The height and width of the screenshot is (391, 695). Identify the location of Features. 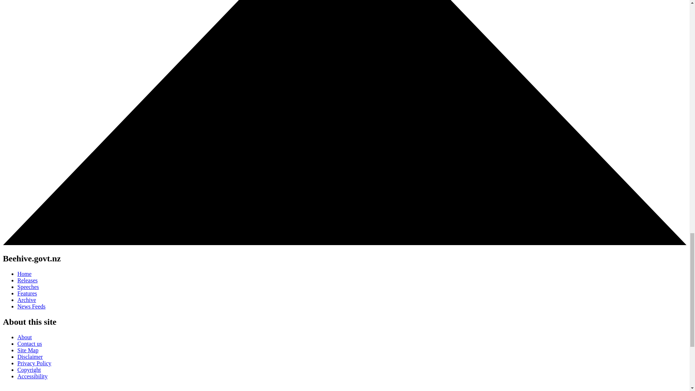
(27, 293).